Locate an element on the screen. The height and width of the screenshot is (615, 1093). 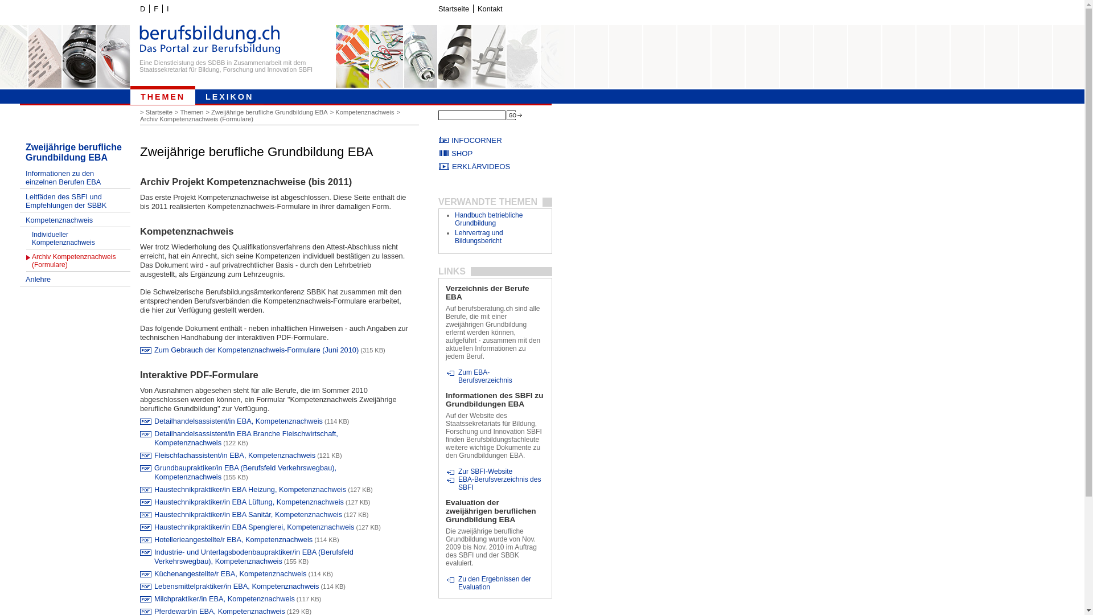
Milchpraktiker/in EBA, Kompetenznachweis (117 KB) is located at coordinates (230, 599).